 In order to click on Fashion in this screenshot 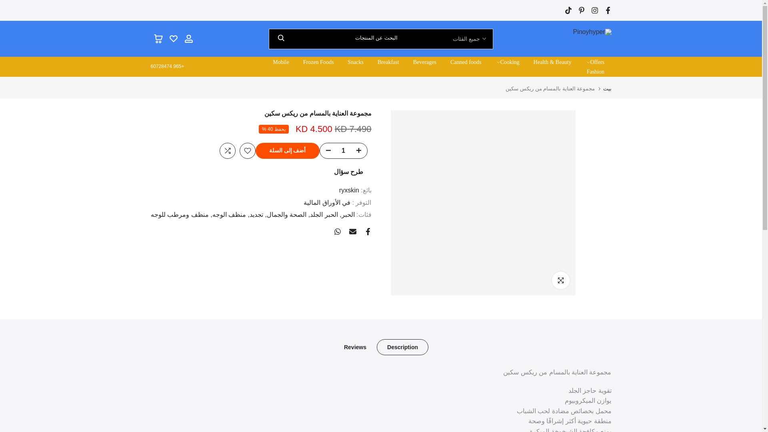, I will do `click(595, 72)`.